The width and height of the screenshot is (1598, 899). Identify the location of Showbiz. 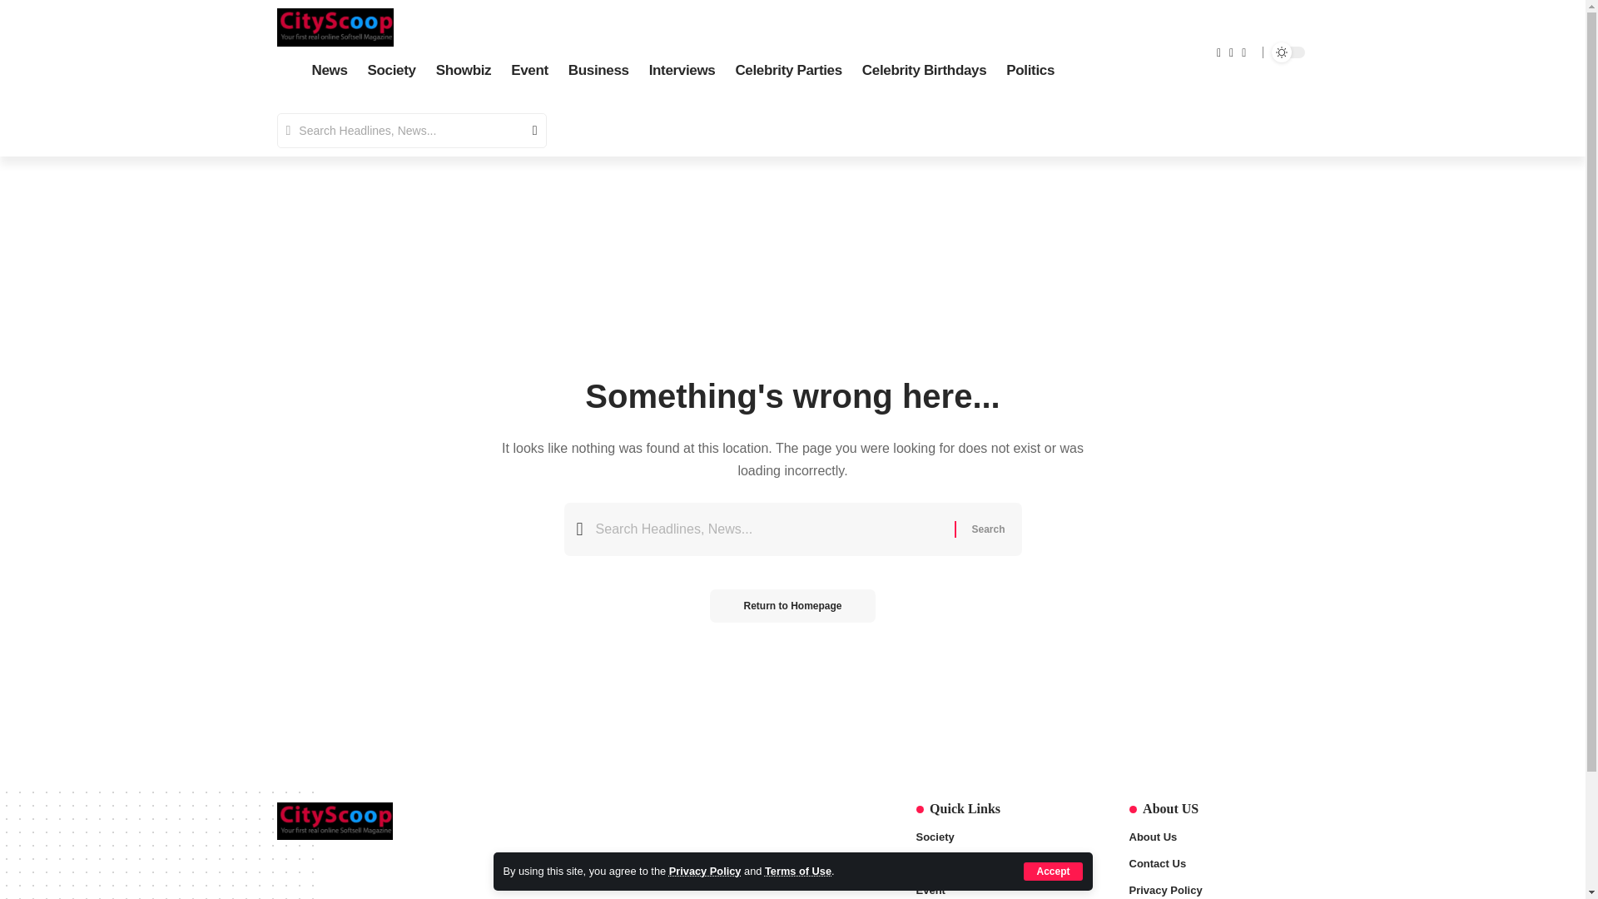
(464, 72).